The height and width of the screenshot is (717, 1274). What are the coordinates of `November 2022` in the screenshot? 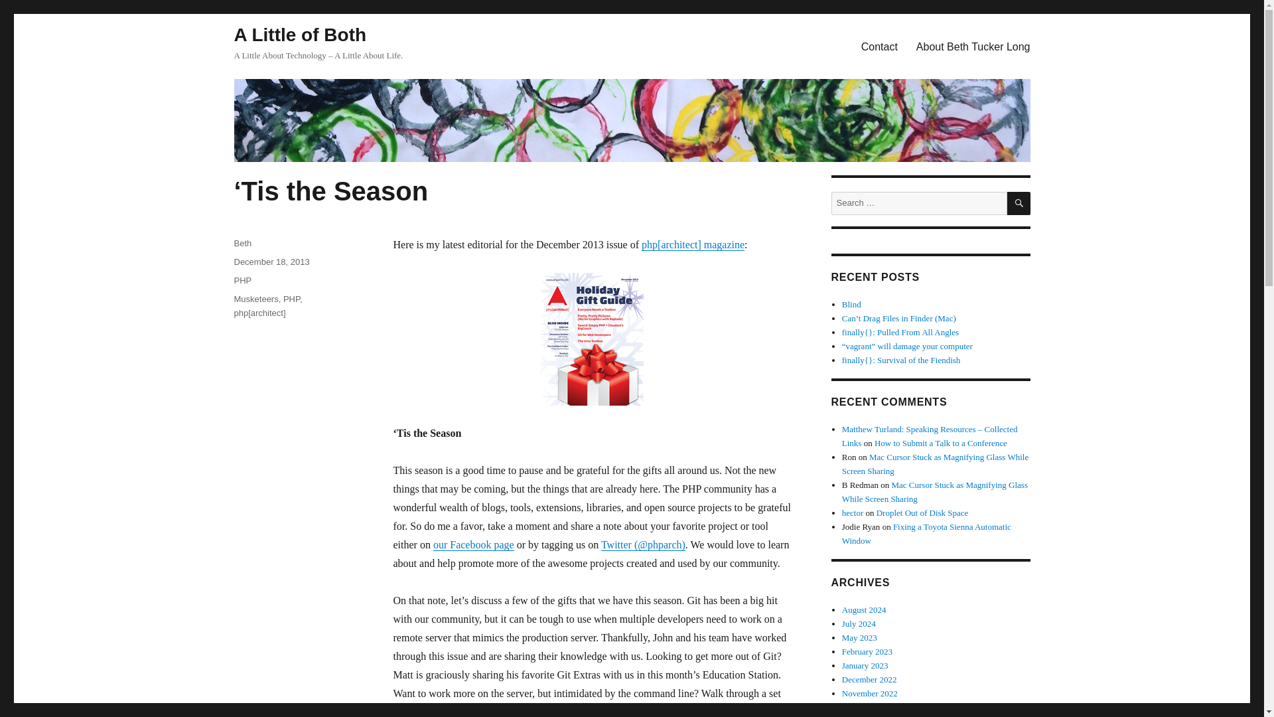 It's located at (870, 693).